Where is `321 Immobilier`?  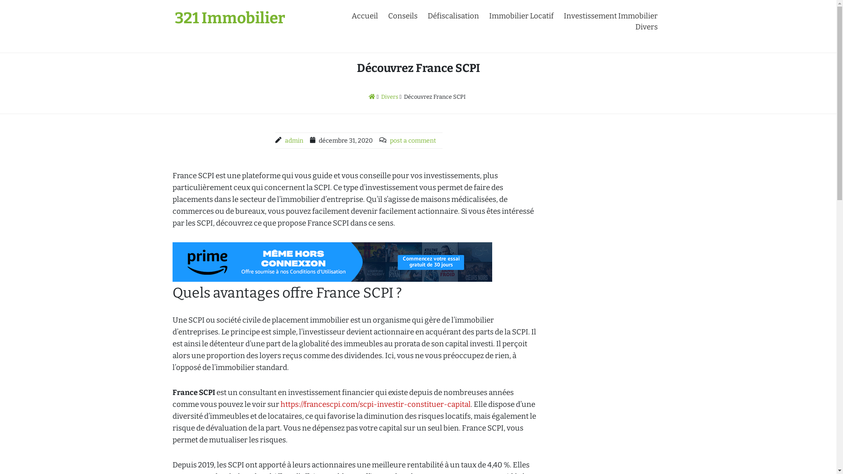
321 Immobilier is located at coordinates (230, 18).